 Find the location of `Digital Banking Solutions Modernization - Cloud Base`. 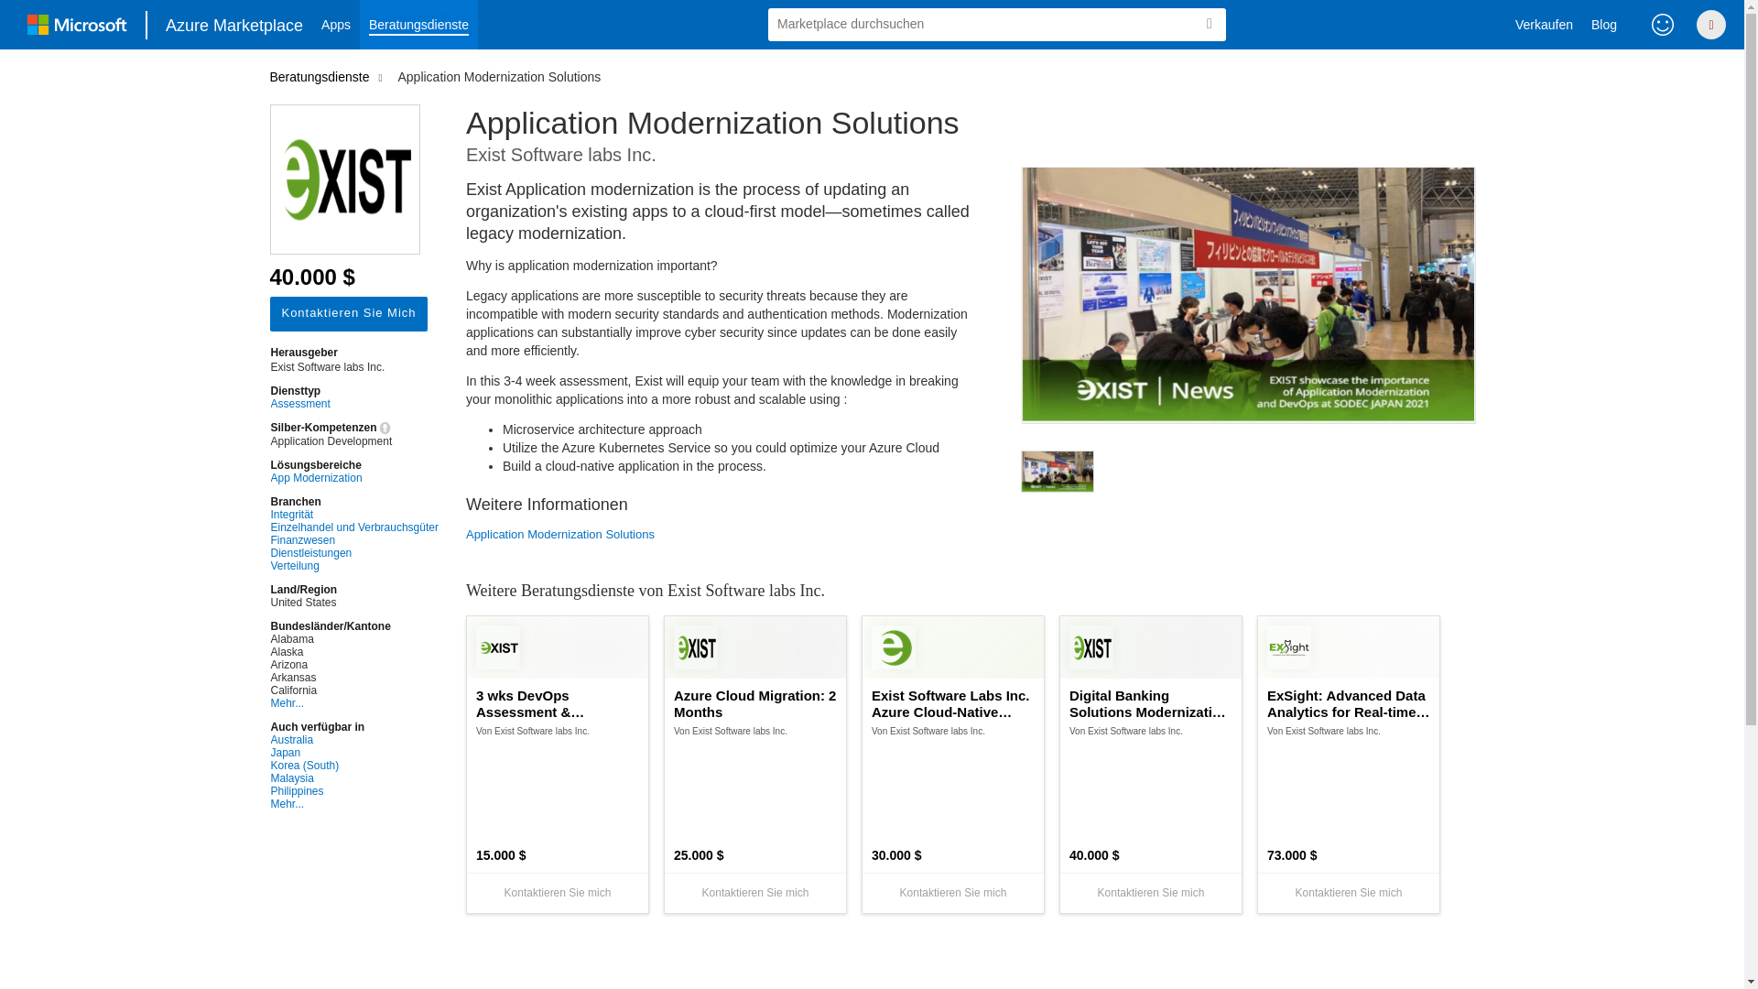

Digital Banking Solutions Modernization - Cloud Base is located at coordinates (1150, 703).